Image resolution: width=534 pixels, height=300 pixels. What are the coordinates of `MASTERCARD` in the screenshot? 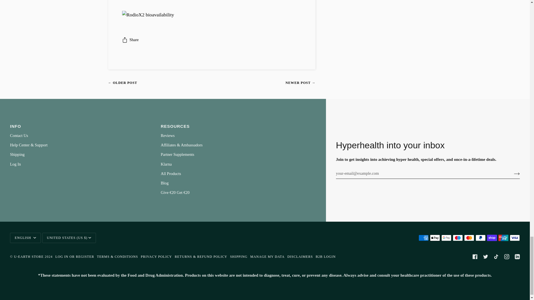 It's located at (469, 238).